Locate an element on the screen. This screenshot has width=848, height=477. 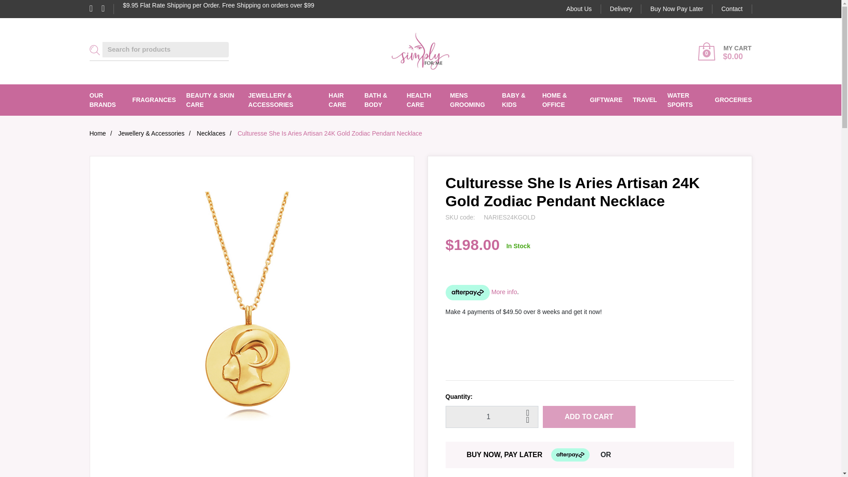
PayPal Message 1 is located at coordinates (593, 328).